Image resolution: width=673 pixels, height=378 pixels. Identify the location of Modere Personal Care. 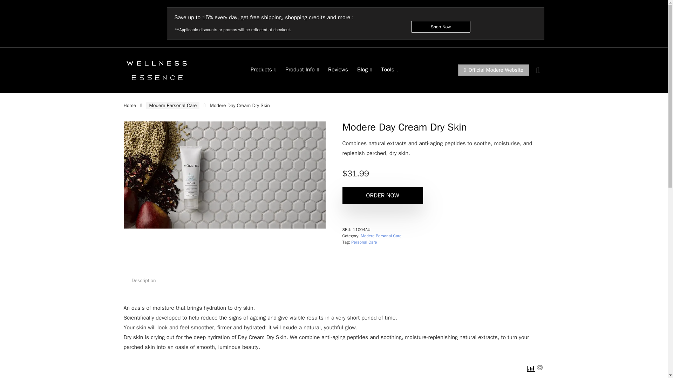
(381, 236).